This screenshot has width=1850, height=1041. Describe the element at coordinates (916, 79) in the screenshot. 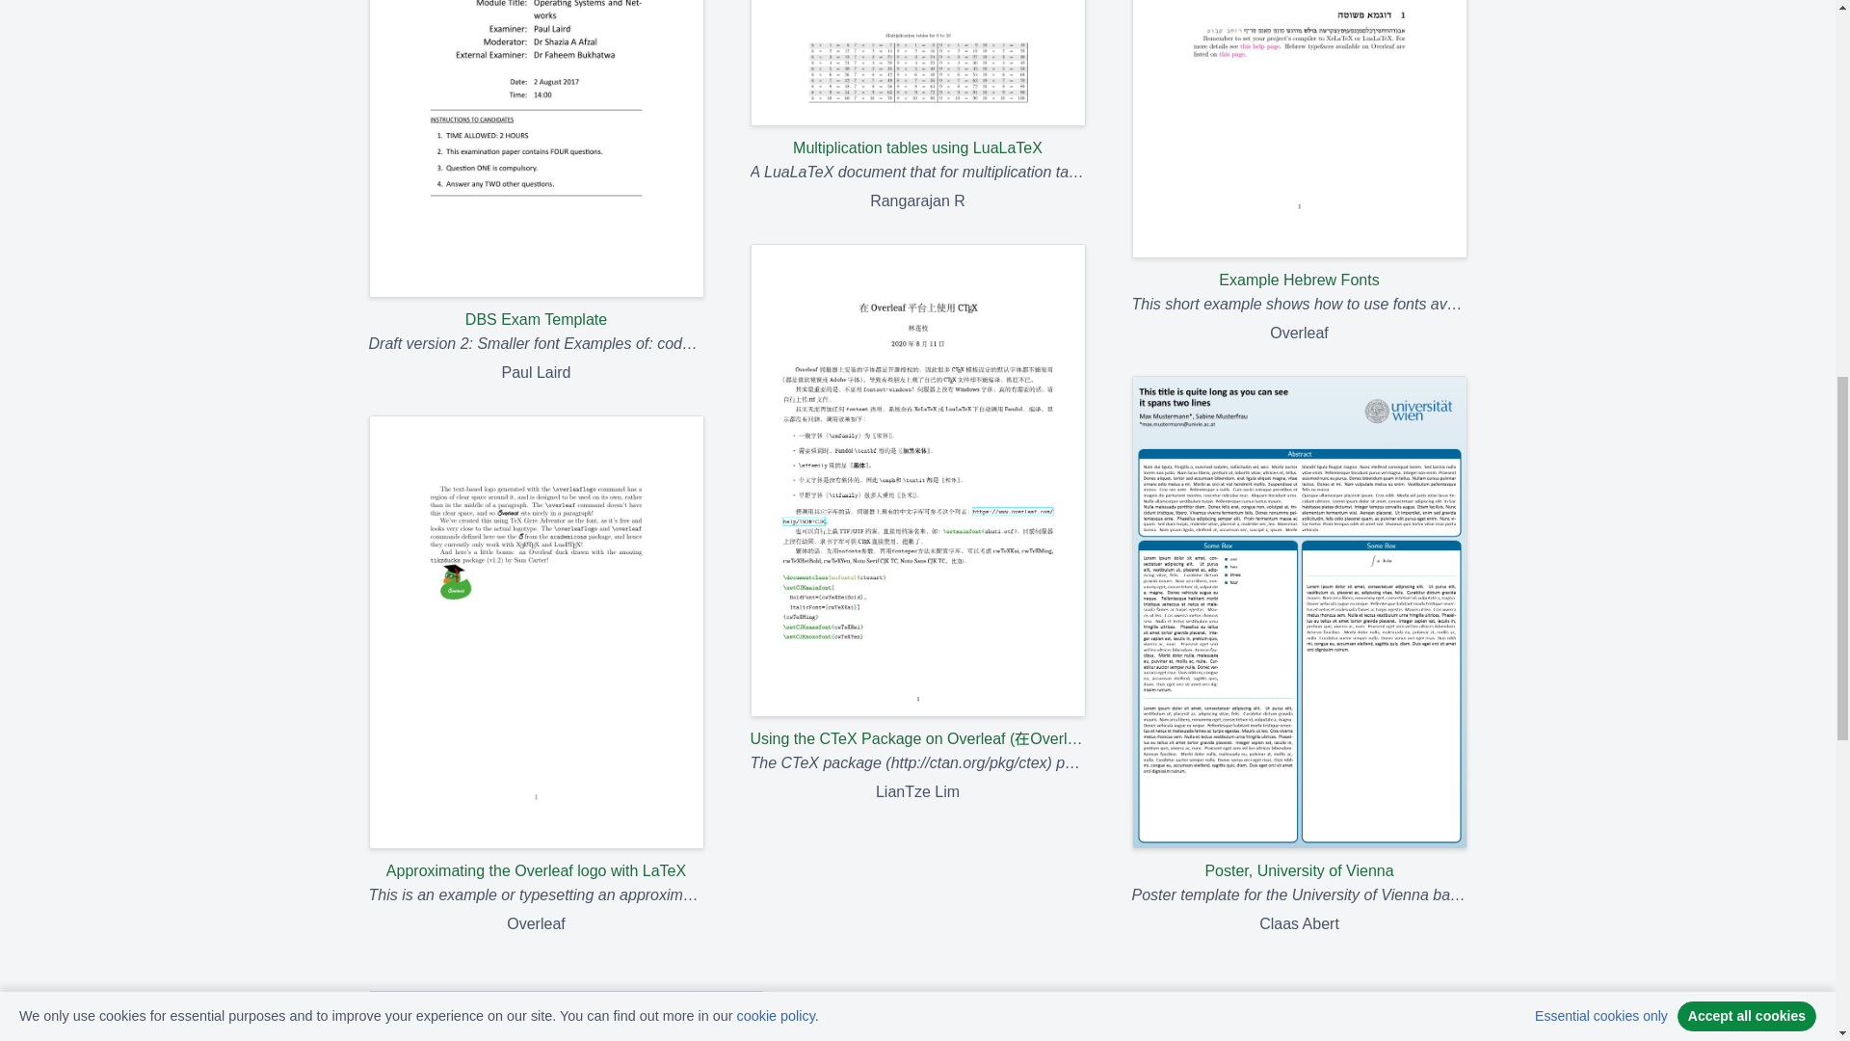

I see `Multiplication tables using LuaLaTeX` at that location.